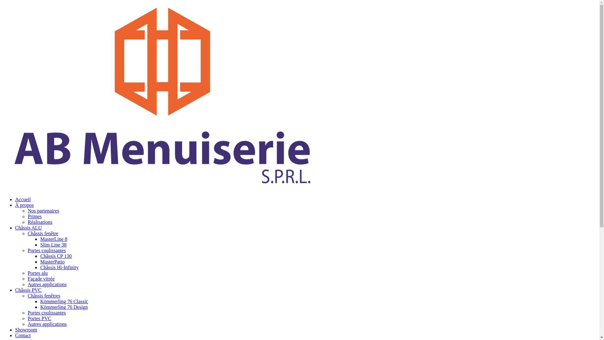 The image size is (604, 340). I want to click on Showroom, so click(26, 330).